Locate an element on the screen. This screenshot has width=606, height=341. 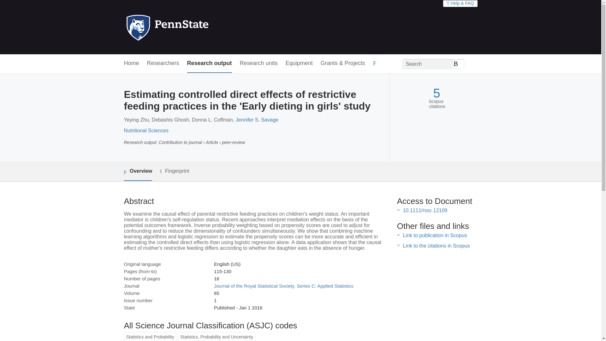
Nutritional Sciences is located at coordinates (146, 131).